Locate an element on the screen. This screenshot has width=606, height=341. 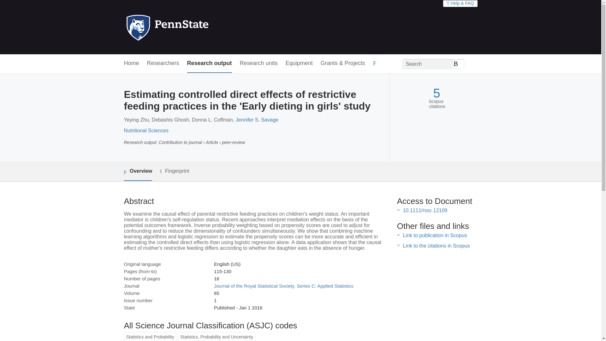
Nutritional Sciences is located at coordinates (146, 131).